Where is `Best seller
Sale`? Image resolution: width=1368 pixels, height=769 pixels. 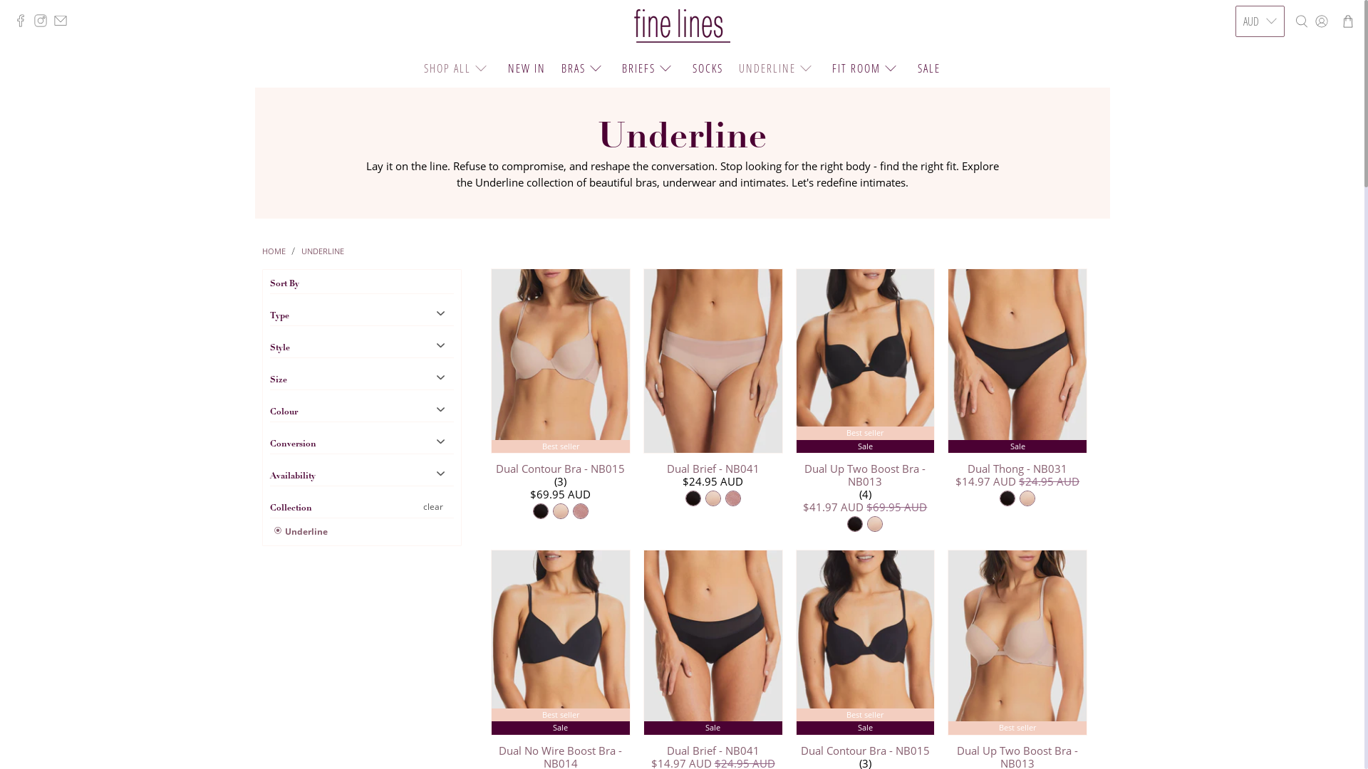 Best seller
Sale is located at coordinates (561, 642).